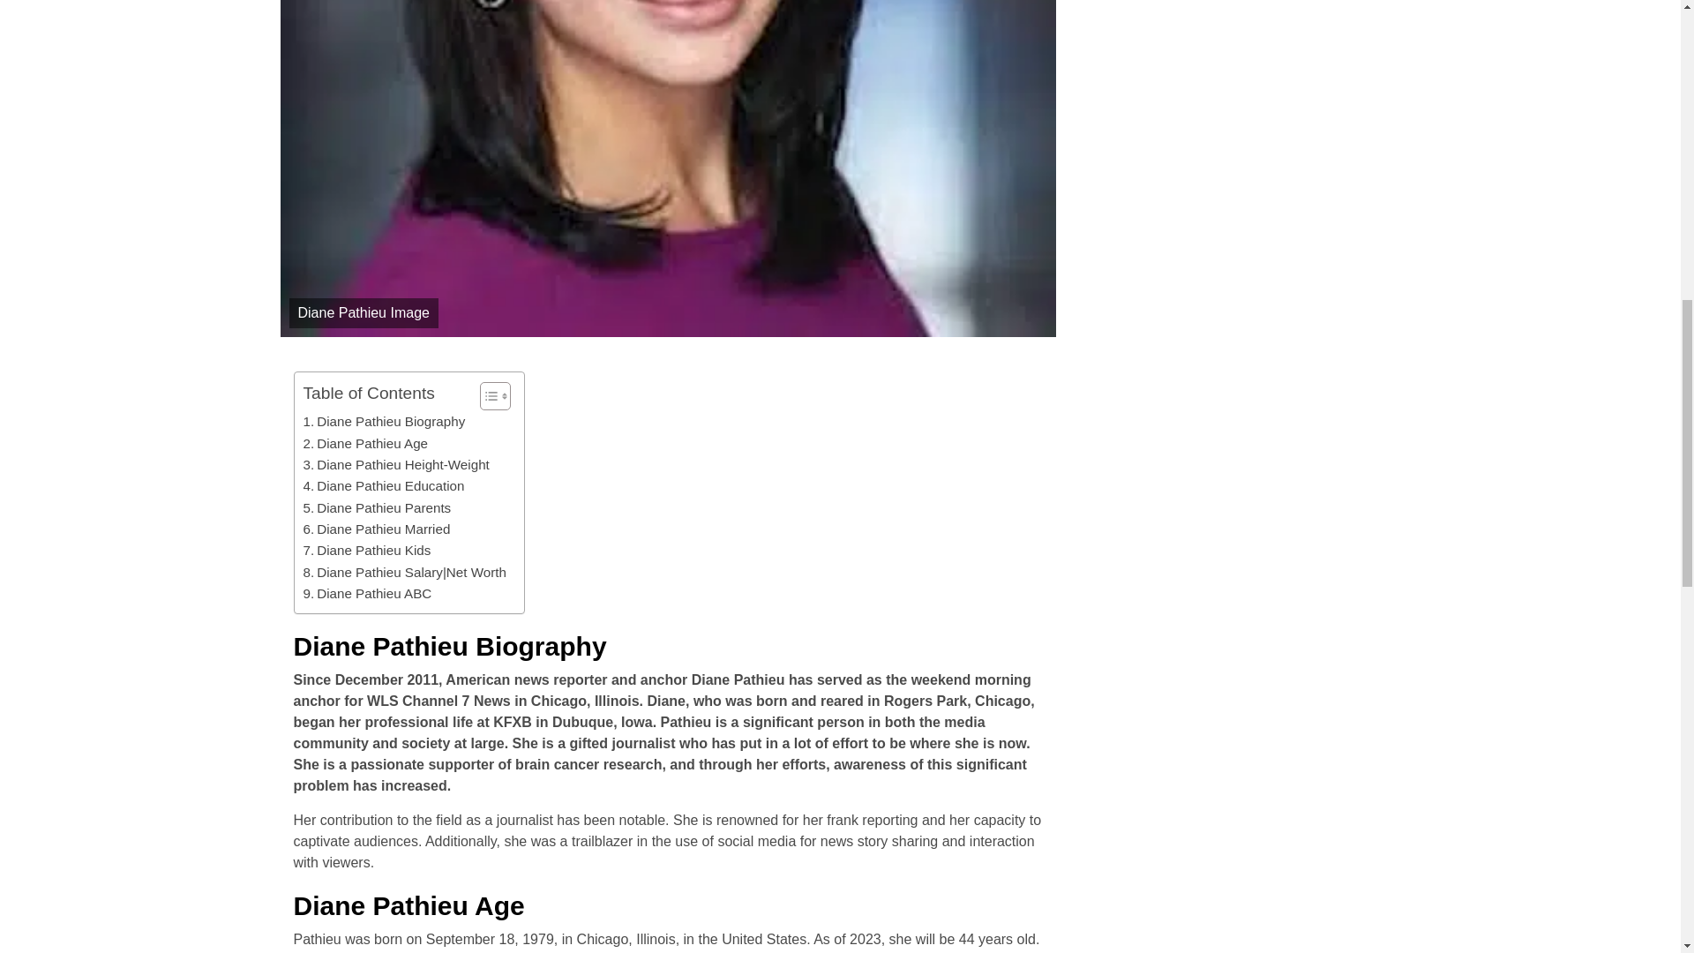 The image size is (1694, 953). I want to click on Diane Pathieu Biography, so click(385, 422).